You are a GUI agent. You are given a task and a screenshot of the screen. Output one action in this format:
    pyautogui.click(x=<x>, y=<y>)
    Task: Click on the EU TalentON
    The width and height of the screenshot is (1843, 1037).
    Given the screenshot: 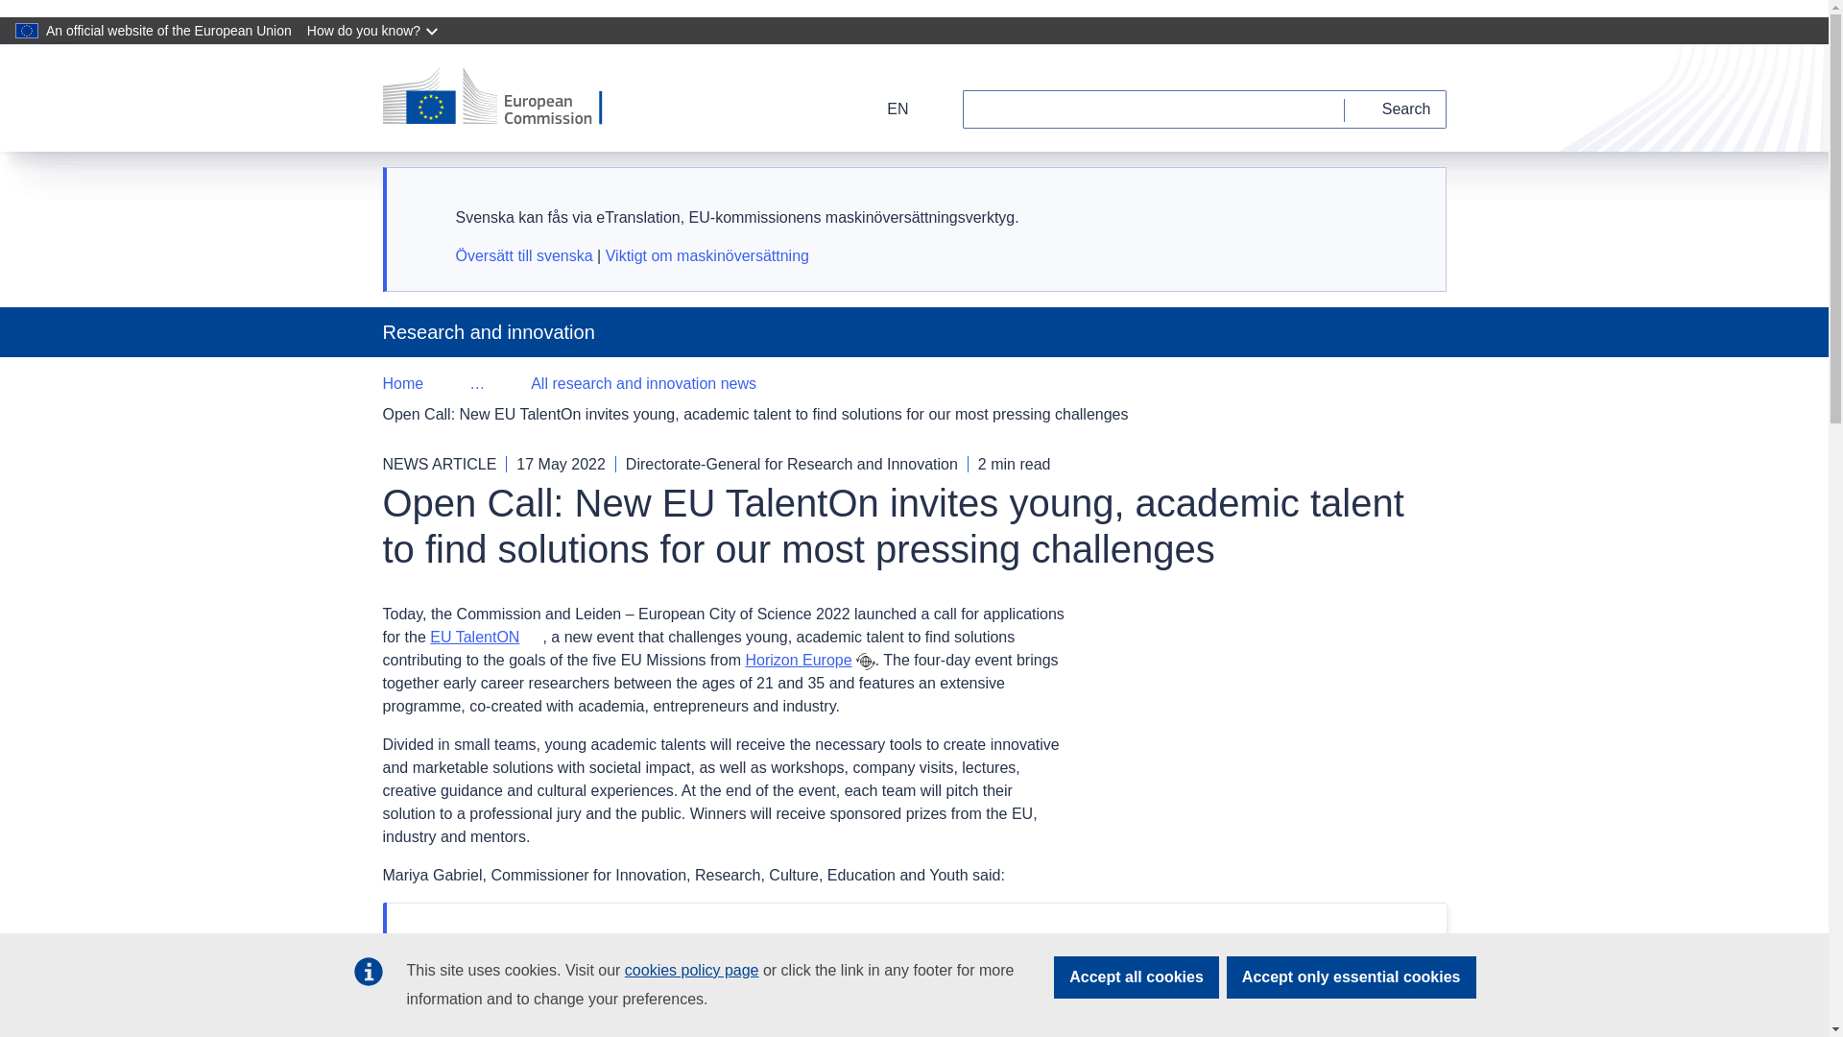 What is the action you would take?
    pyautogui.click(x=486, y=636)
    